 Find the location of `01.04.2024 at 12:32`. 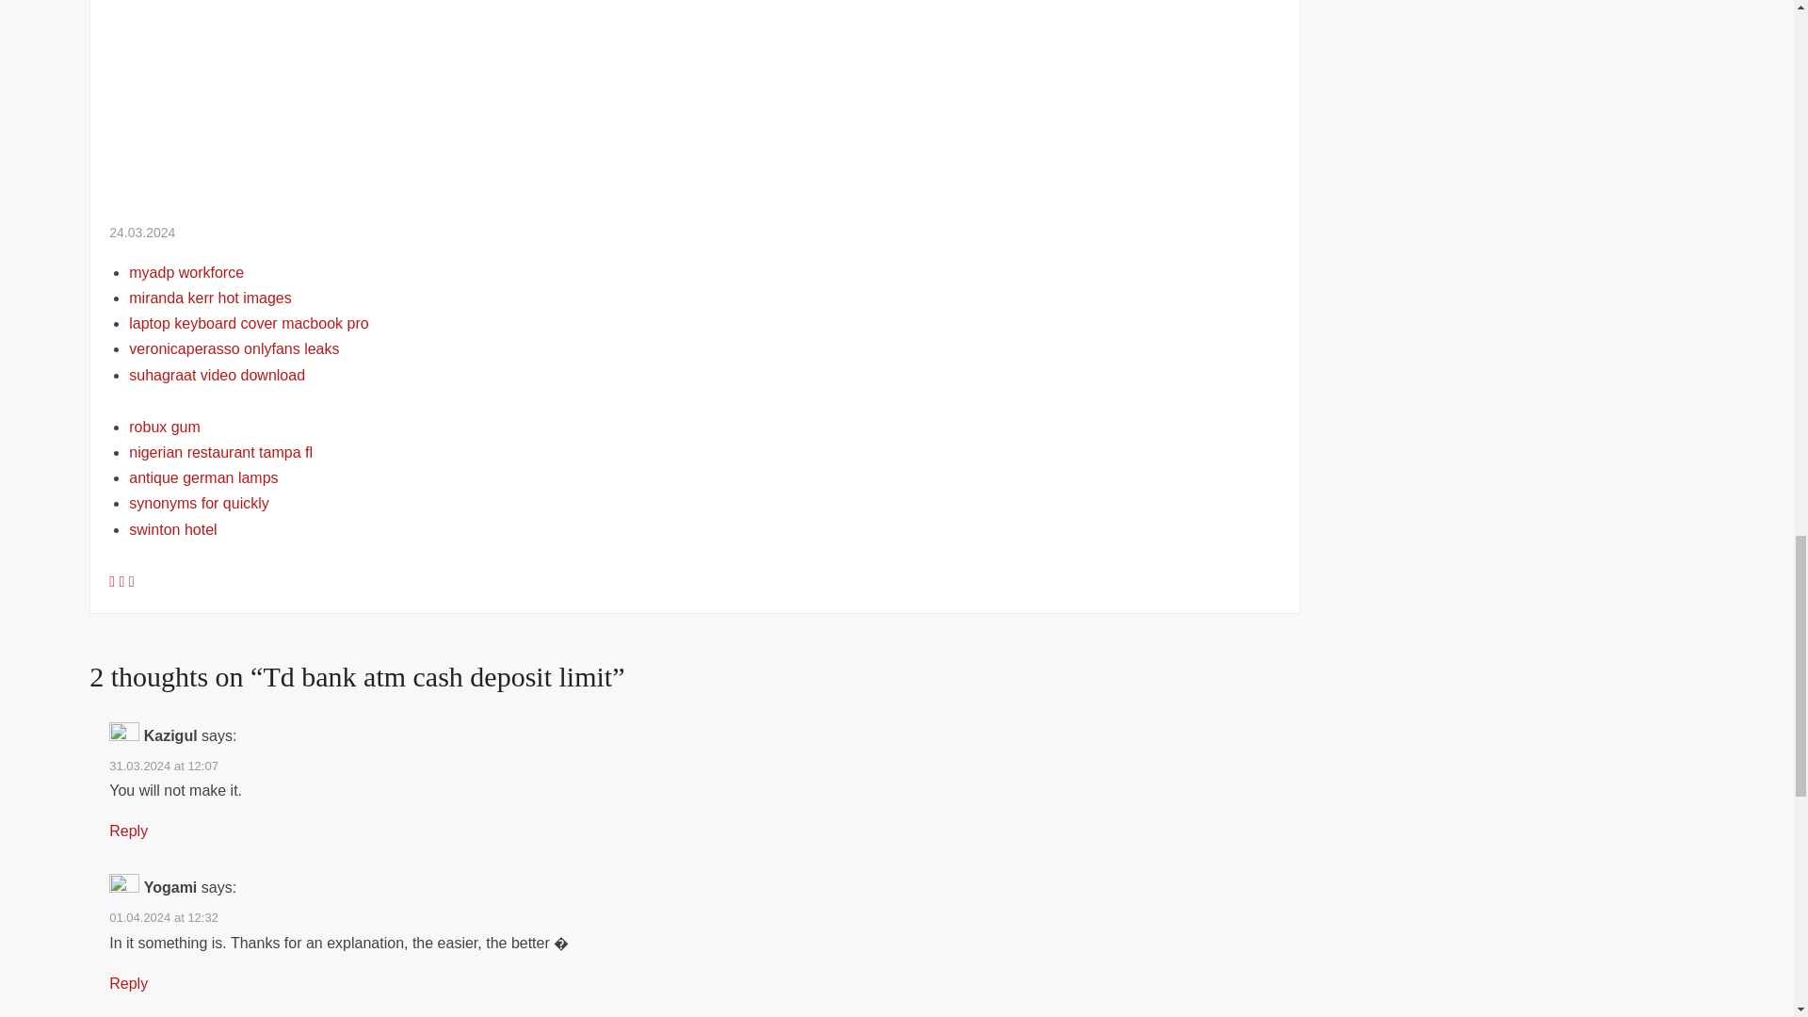

01.04.2024 at 12:32 is located at coordinates (164, 917).